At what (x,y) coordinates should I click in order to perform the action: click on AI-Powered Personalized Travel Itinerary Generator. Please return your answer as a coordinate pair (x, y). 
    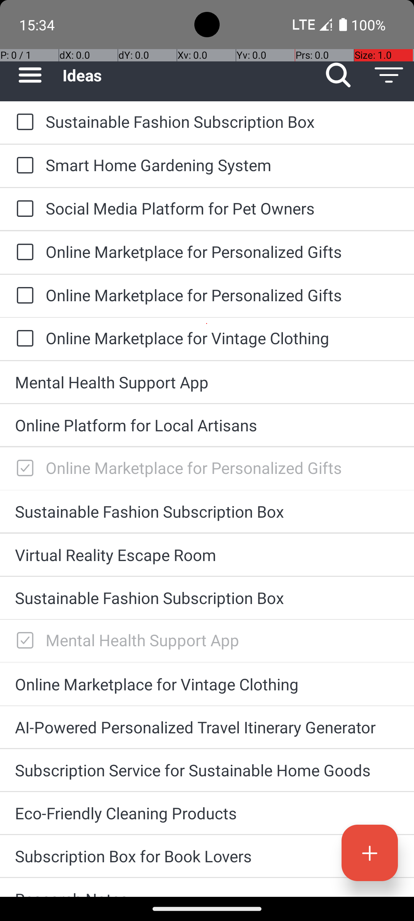
    Looking at the image, I should click on (207, 727).